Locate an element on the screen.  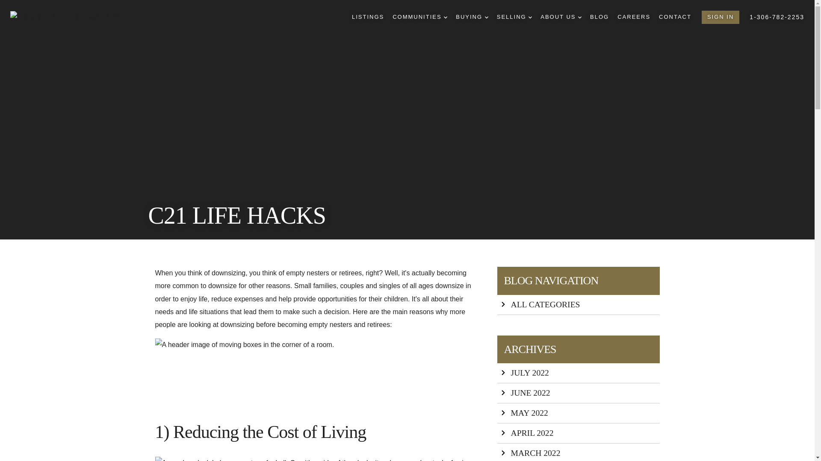
COMMUNITIES DROPDOWN ARROW is located at coordinates (420, 17).